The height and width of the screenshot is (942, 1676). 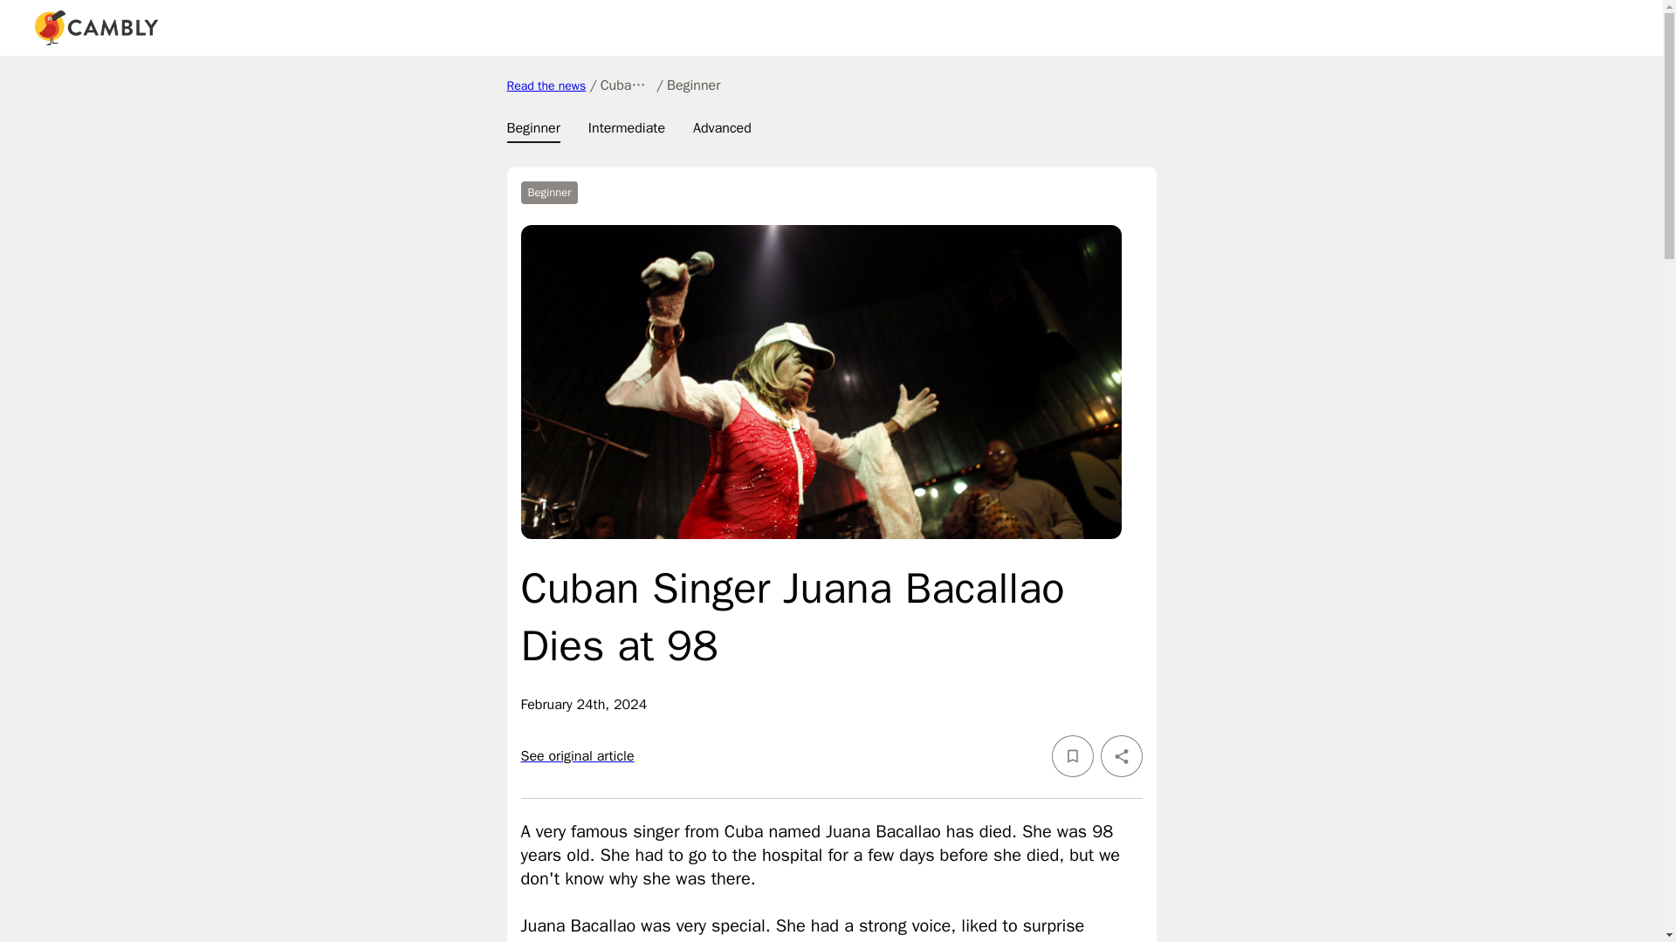 What do you see at coordinates (576, 755) in the screenshot?
I see `See original article` at bounding box center [576, 755].